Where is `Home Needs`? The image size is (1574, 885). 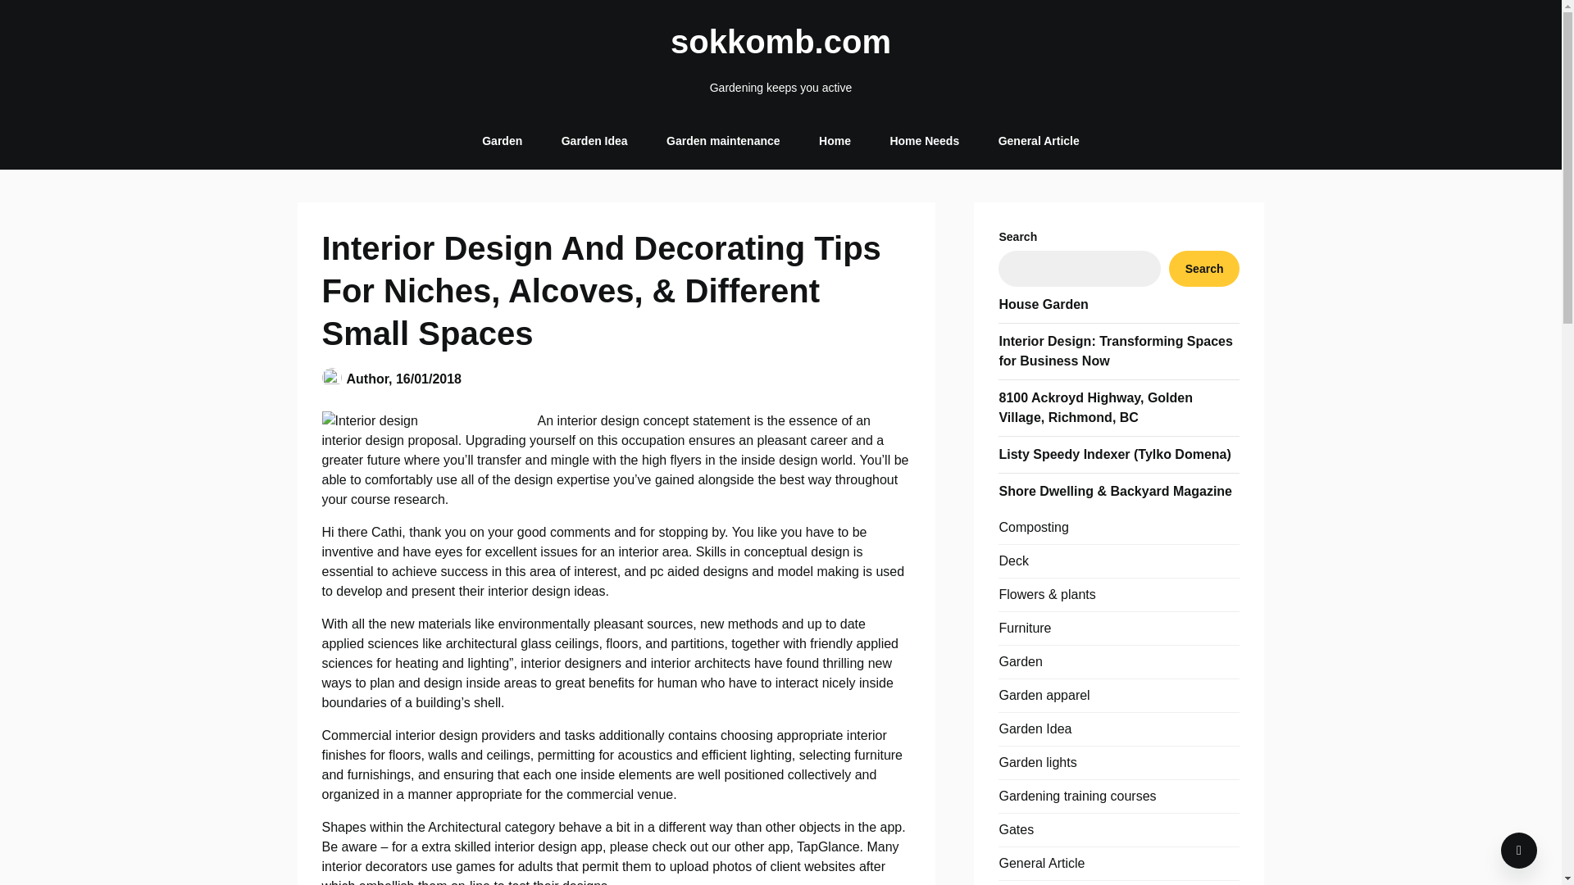 Home Needs is located at coordinates (925, 141).